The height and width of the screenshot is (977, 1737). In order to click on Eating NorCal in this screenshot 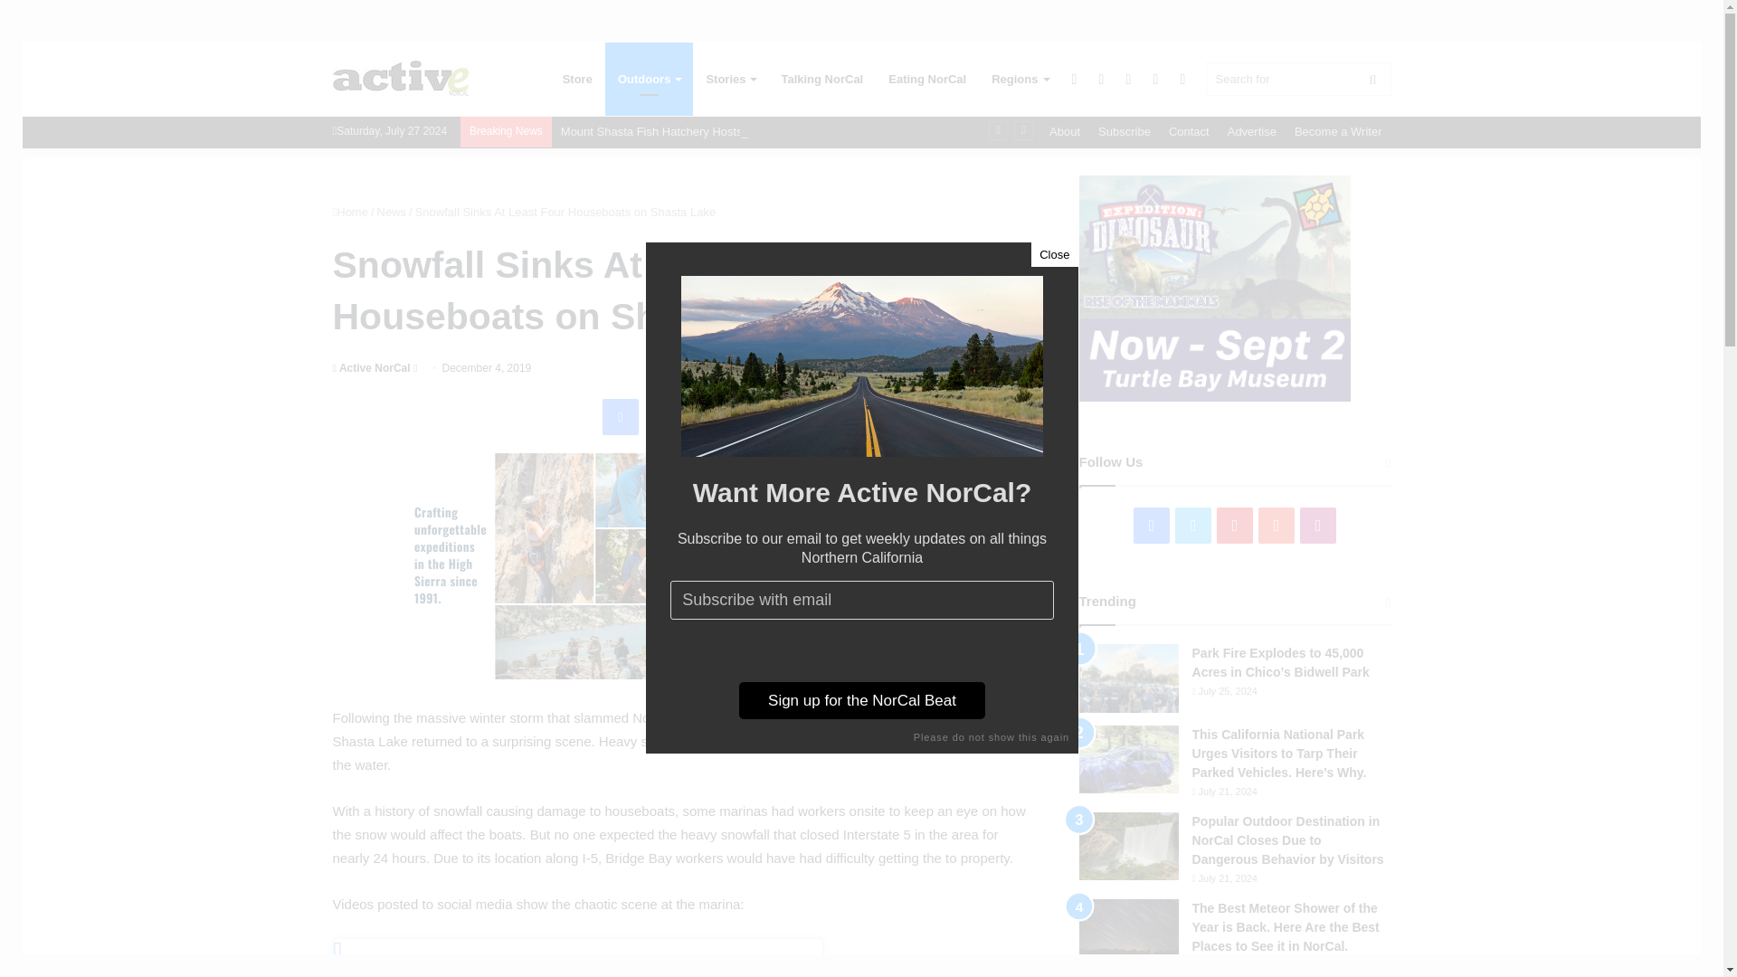, I will do `click(926, 80)`.